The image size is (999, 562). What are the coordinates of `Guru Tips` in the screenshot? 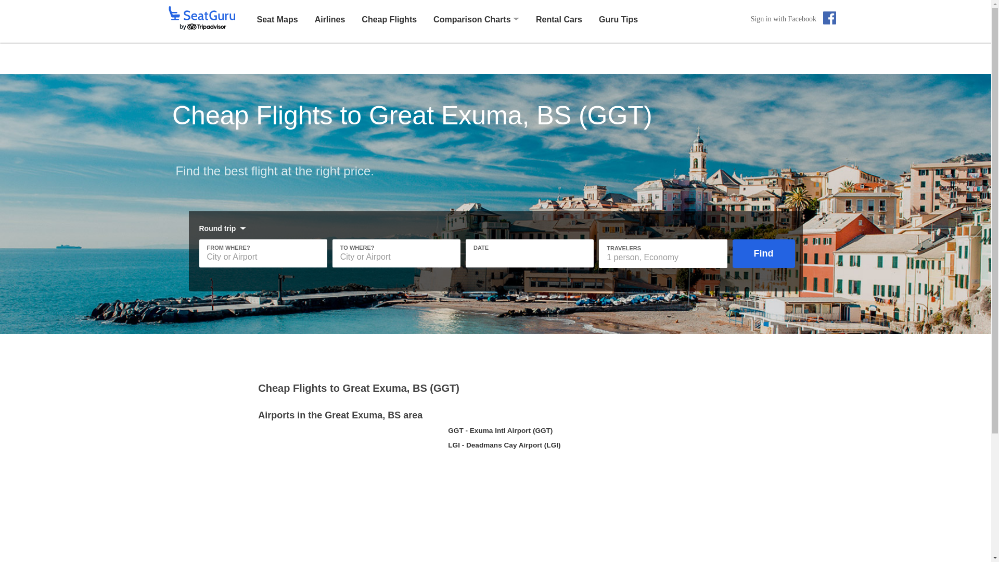 It's located at (618, 19).